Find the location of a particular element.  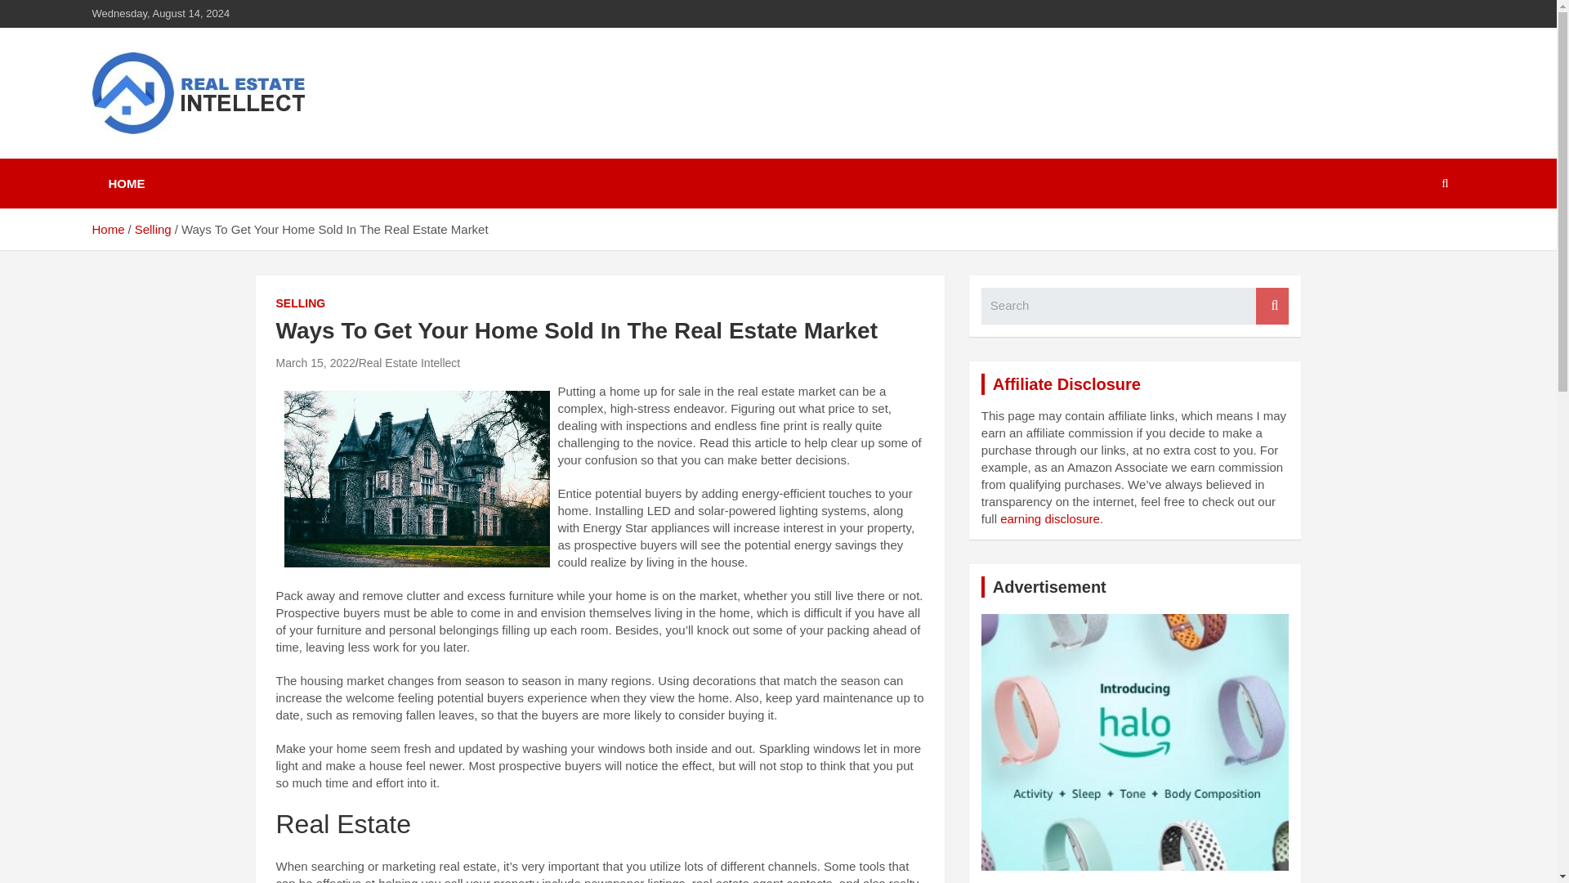

earning disclosure is located at coordinates (1049, 518).